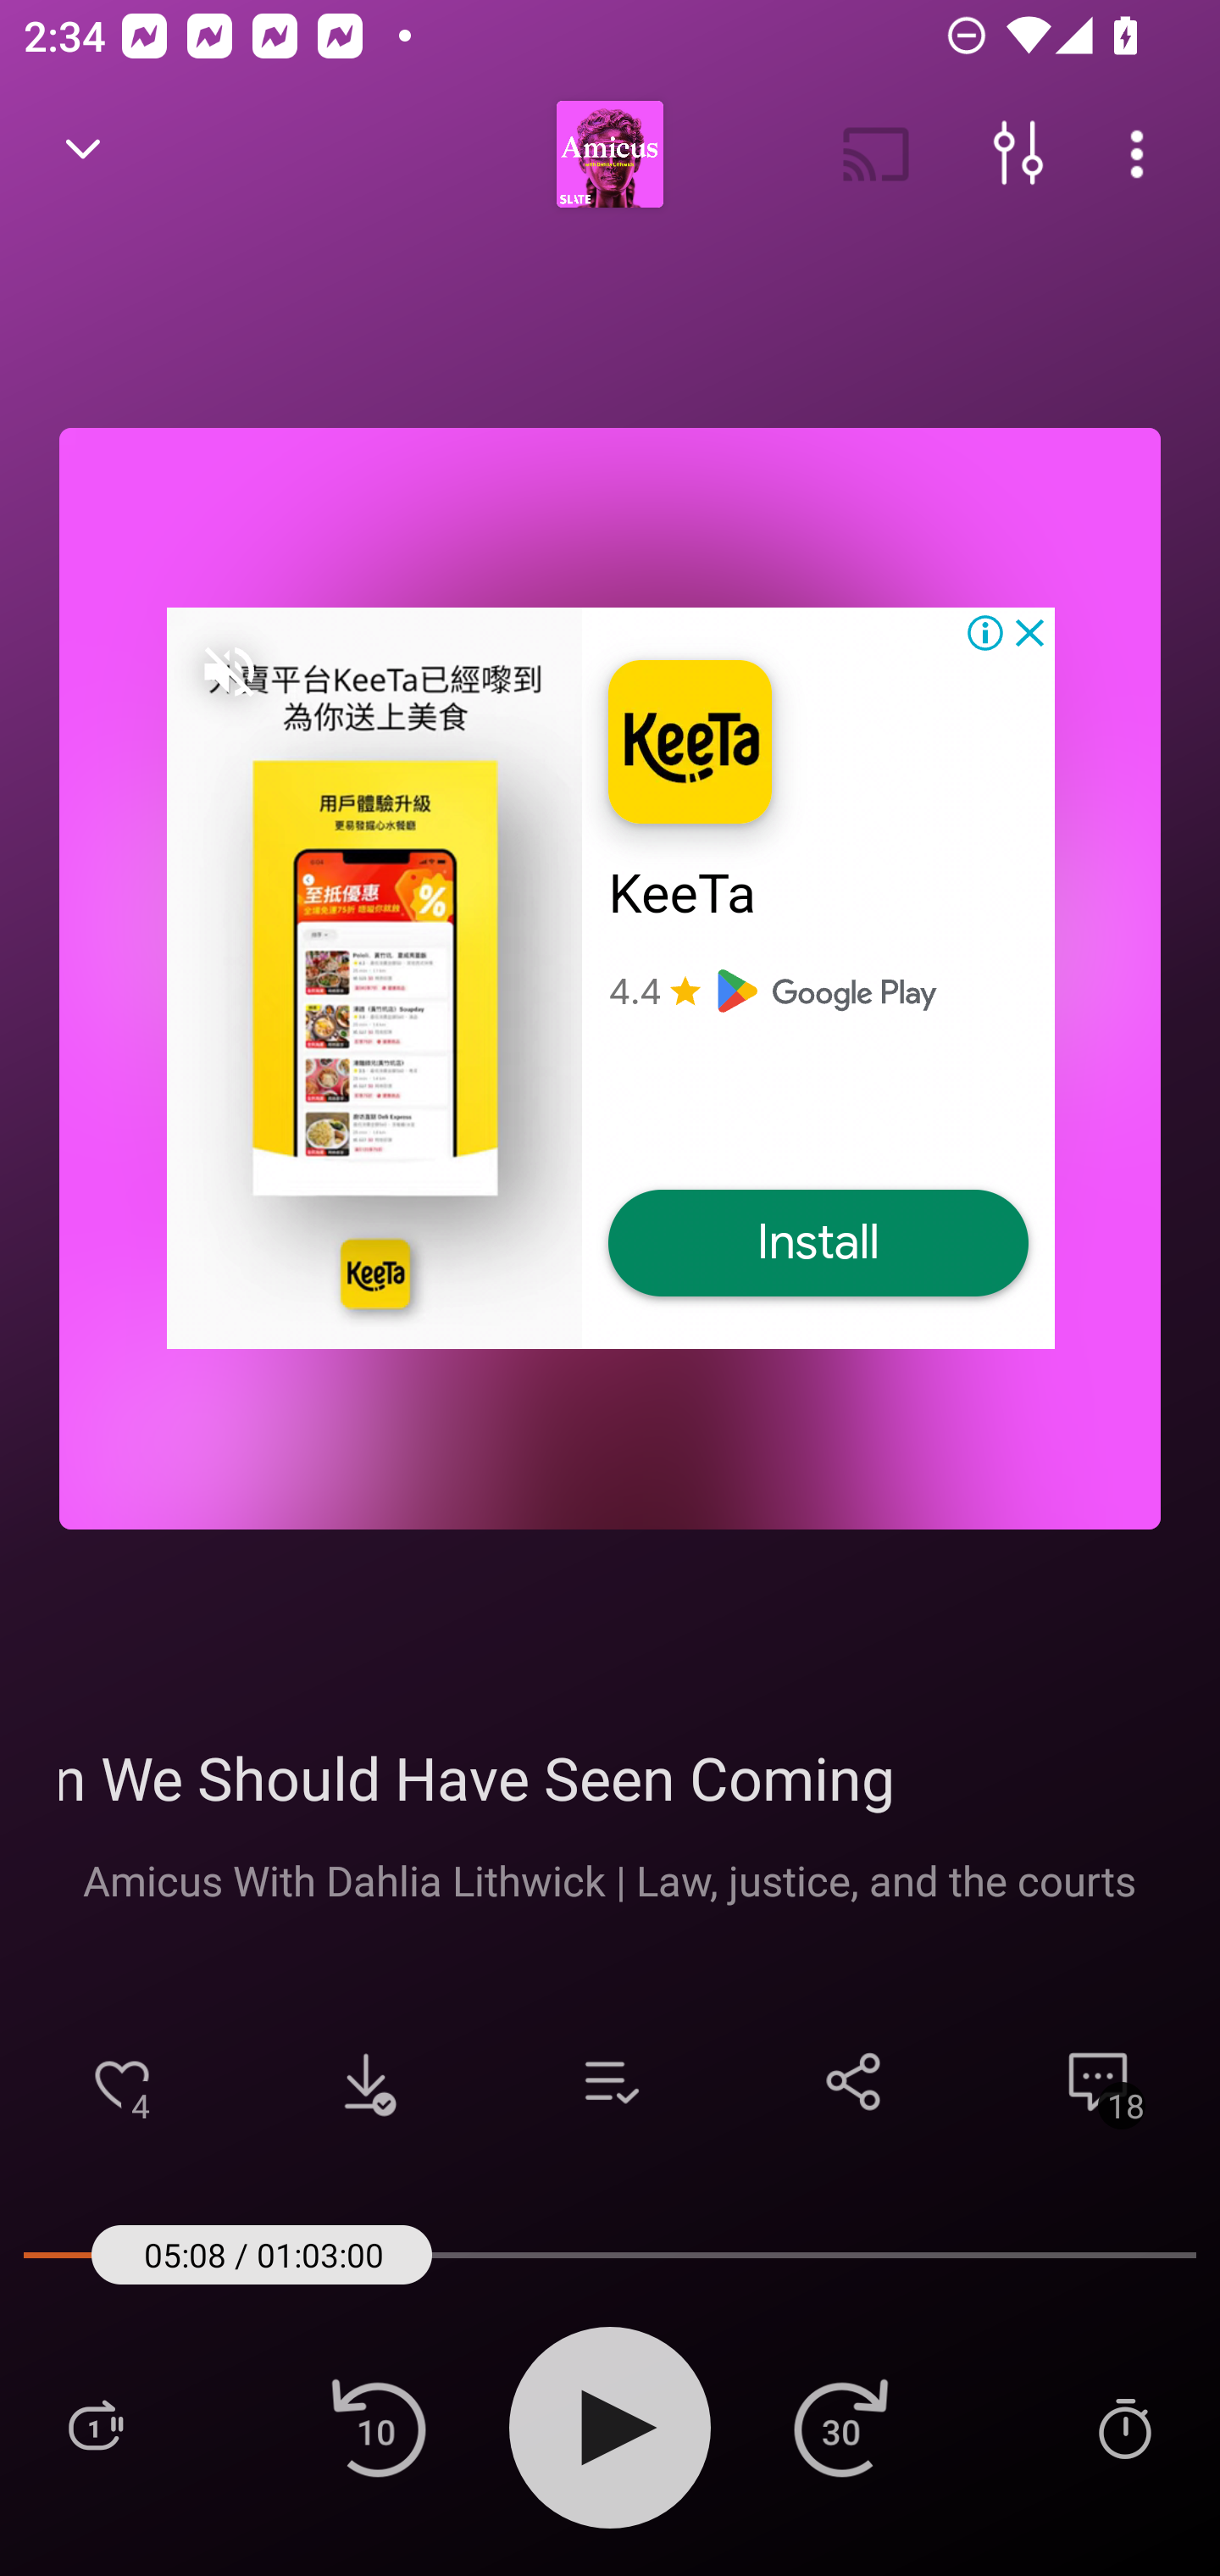 The width and height of the screenshot is (1220, 2576). Describe the element at coordinates (876, 154) in the screenshot. I see `Cast. Disconnected` at that location.